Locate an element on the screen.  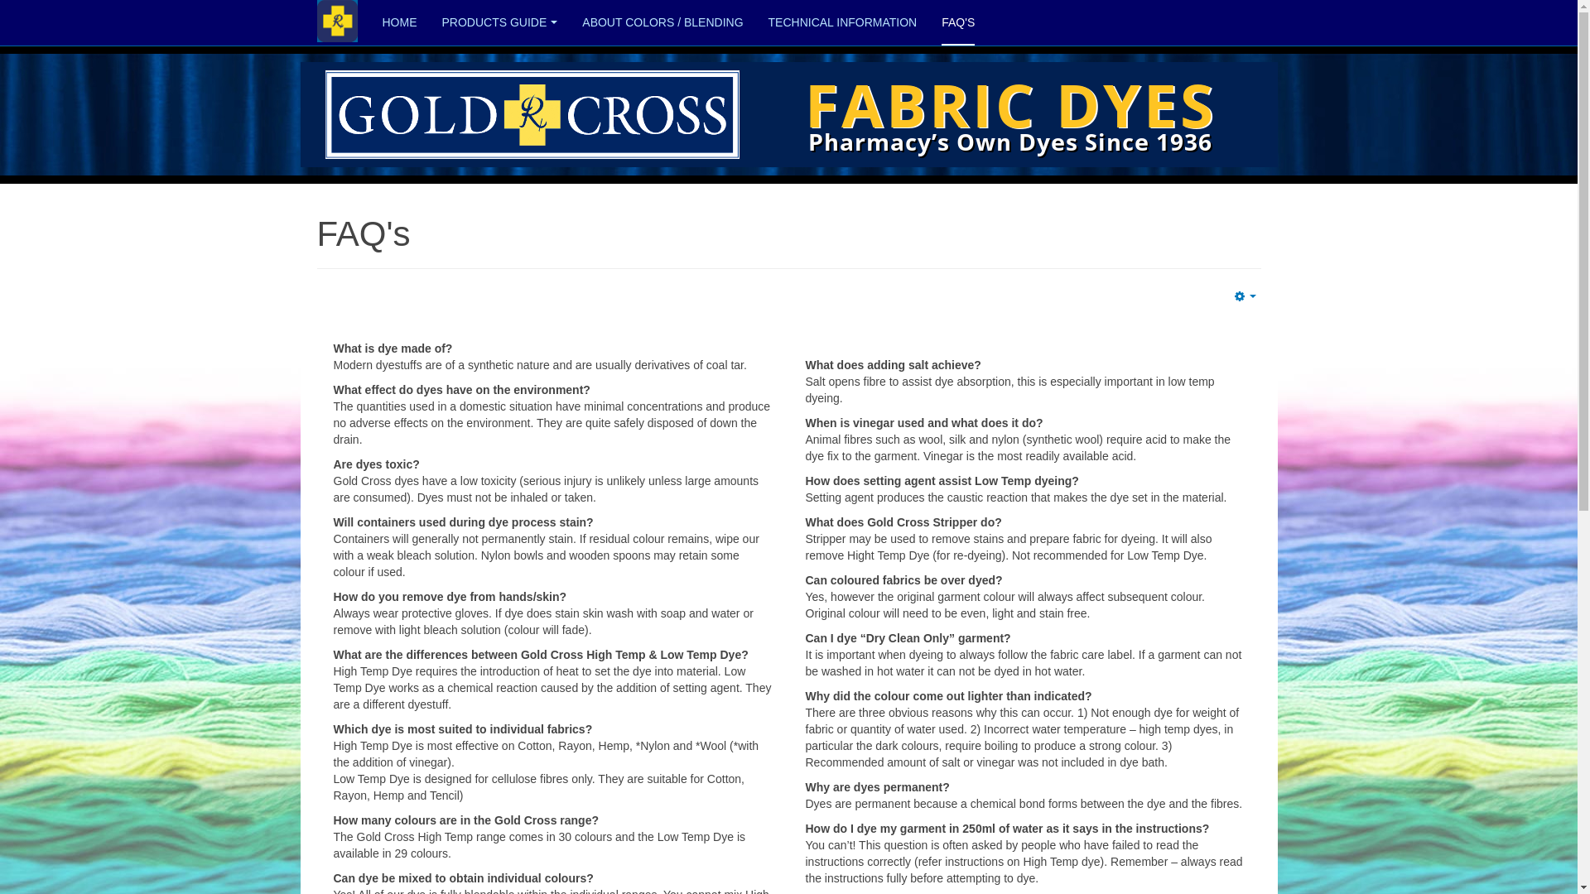
TECHNICAL INFORMATION is located at coordinates (843, 23).